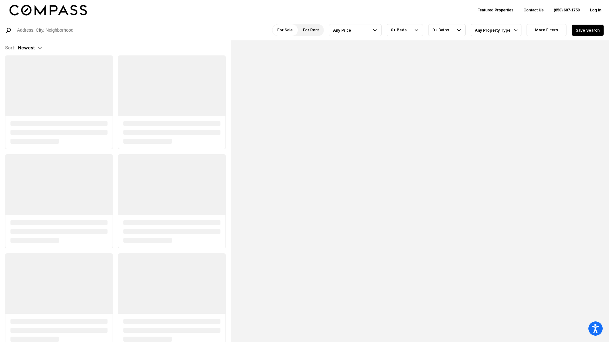 The image size is (609, 342). What do you see at coordinates (447, 30) in the screenshot?
I see `0+ Baths` at bounding box center [447, 30].